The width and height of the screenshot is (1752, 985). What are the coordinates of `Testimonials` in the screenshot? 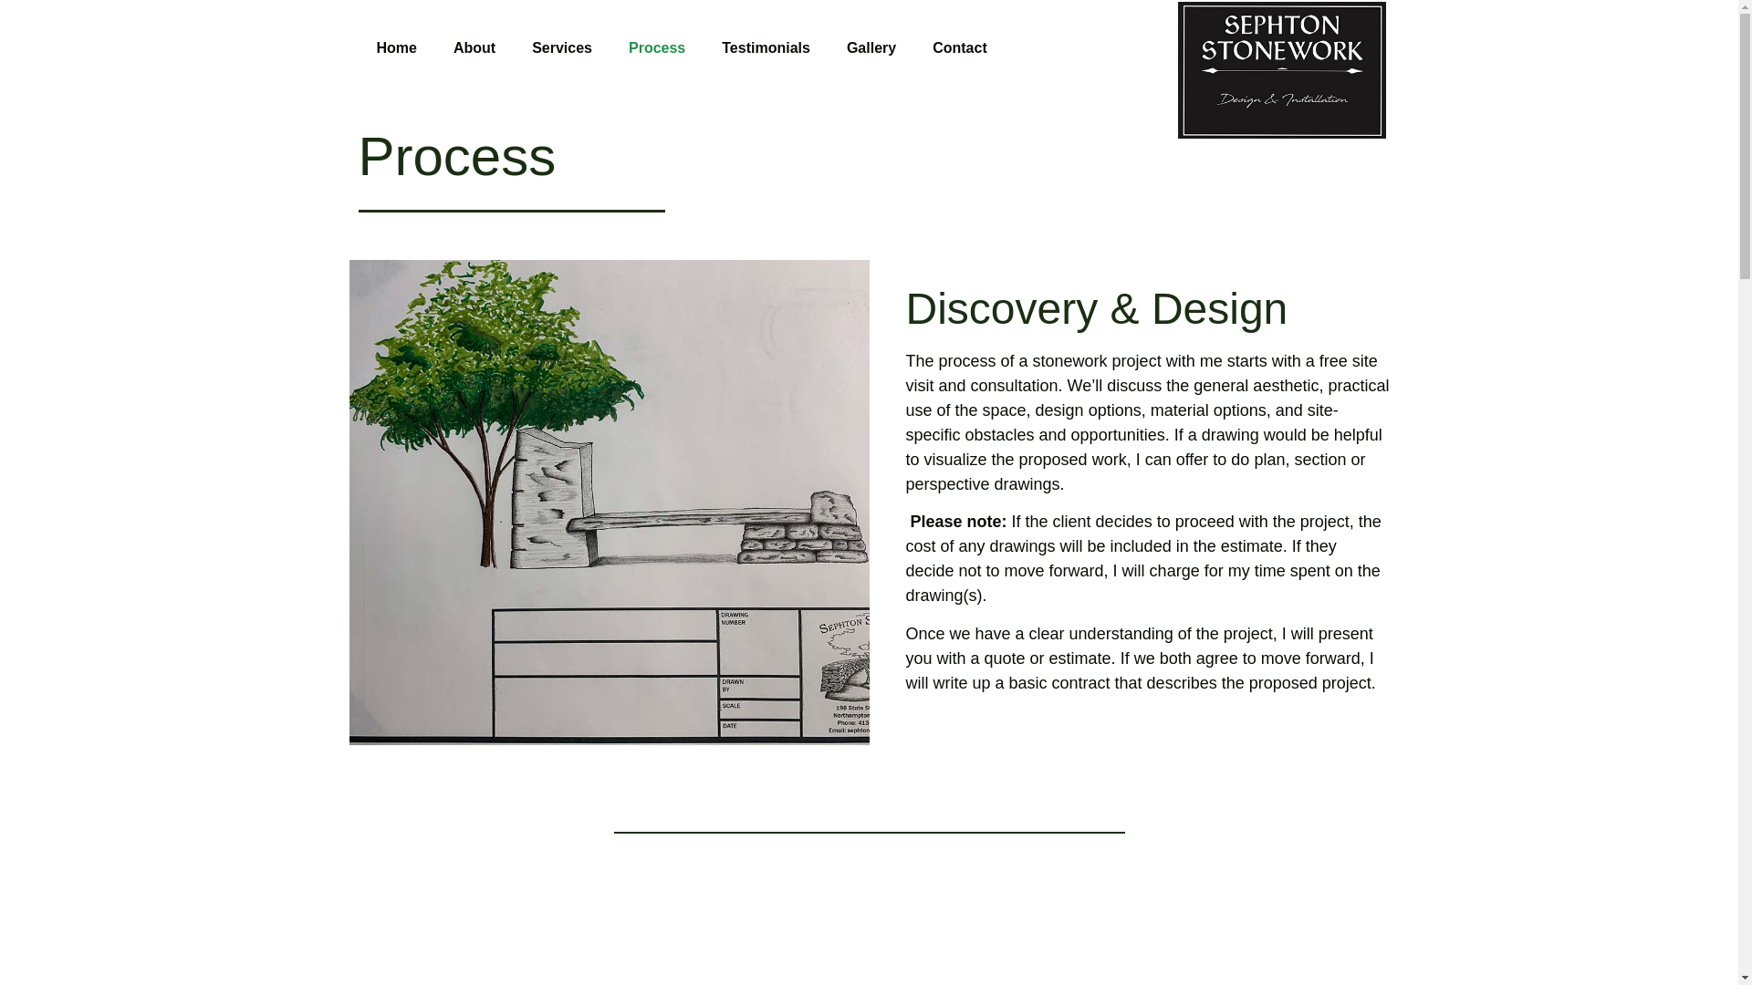 It's located at (766, 47).